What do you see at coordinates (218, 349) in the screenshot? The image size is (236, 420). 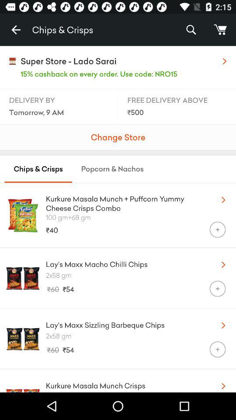 I see `swipe to +` at bounding box center [218, 349].